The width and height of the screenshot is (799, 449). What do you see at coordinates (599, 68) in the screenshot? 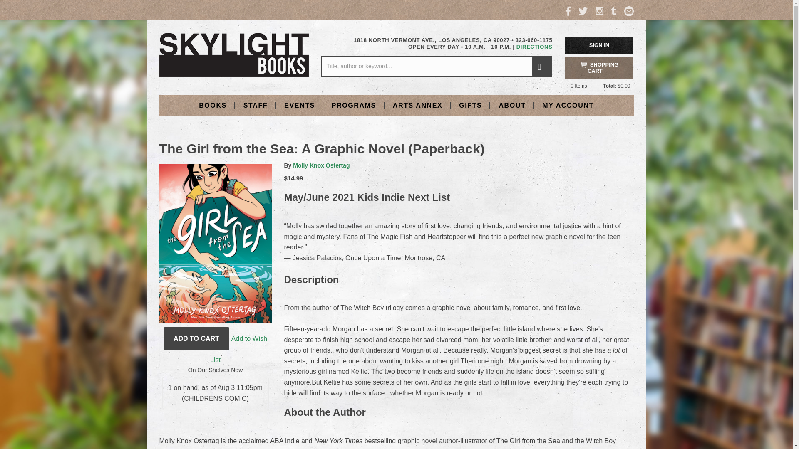
I see `SHOPPING CART` at bounding box center [599, 68].